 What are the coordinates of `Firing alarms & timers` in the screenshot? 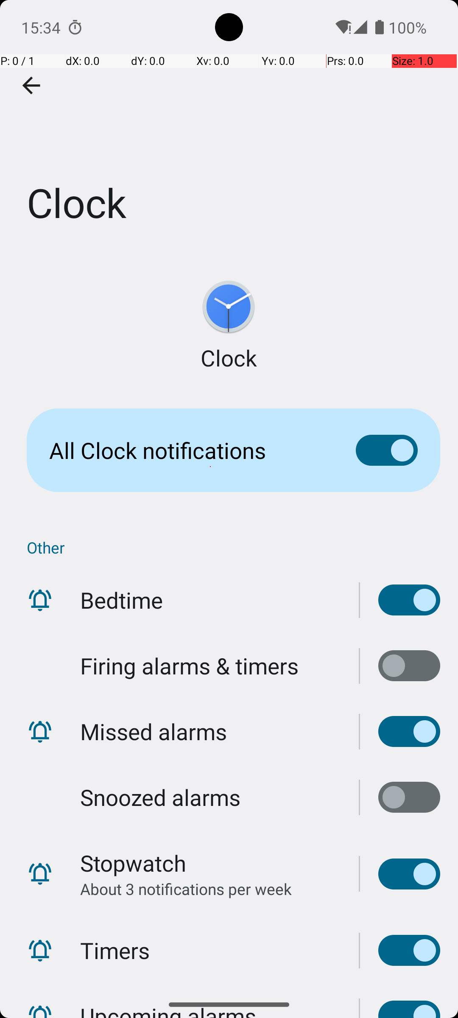 It's located at (189, 666).